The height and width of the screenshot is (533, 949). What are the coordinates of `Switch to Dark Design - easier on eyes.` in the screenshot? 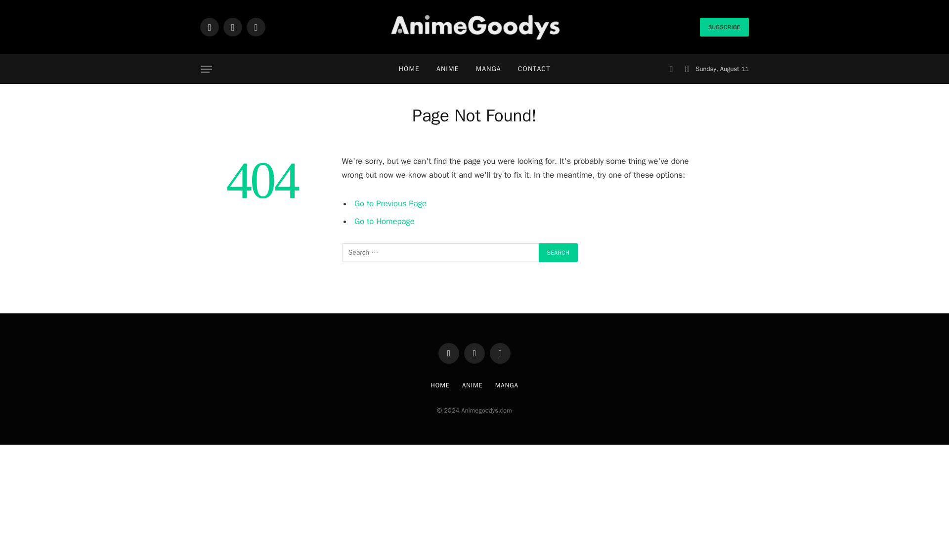 It's located at (671, 69).